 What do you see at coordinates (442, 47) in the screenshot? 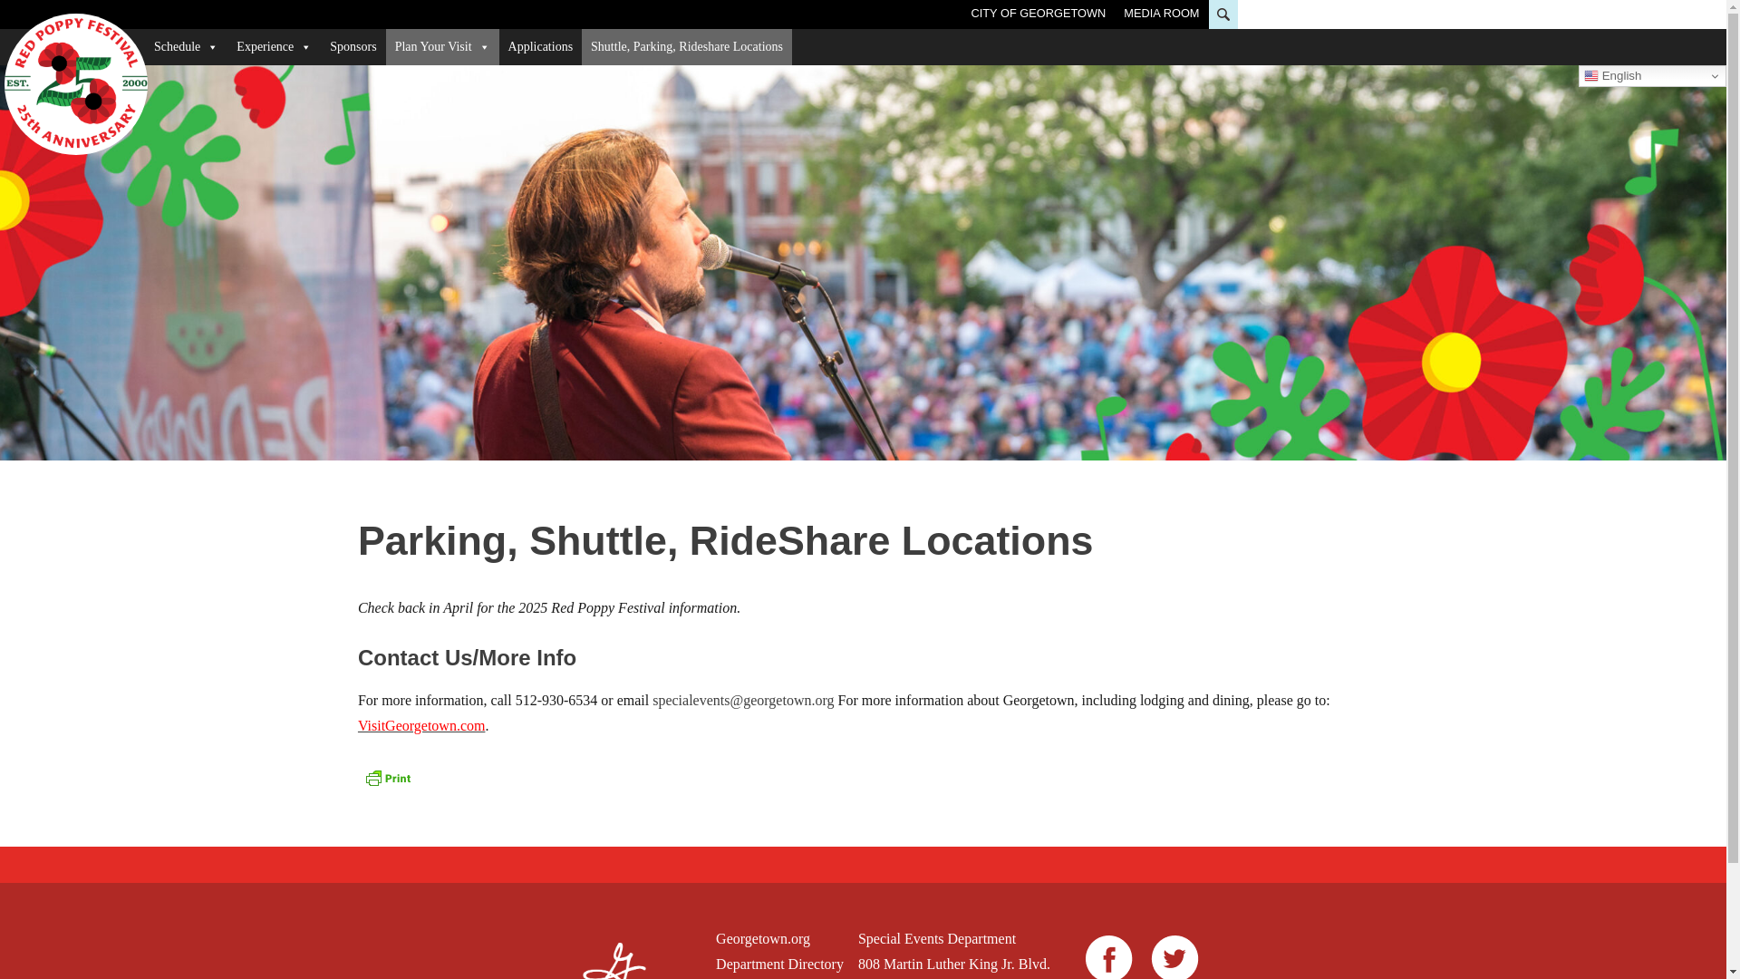
I see `Plan Your Visit` at bounding box center [442, 47].